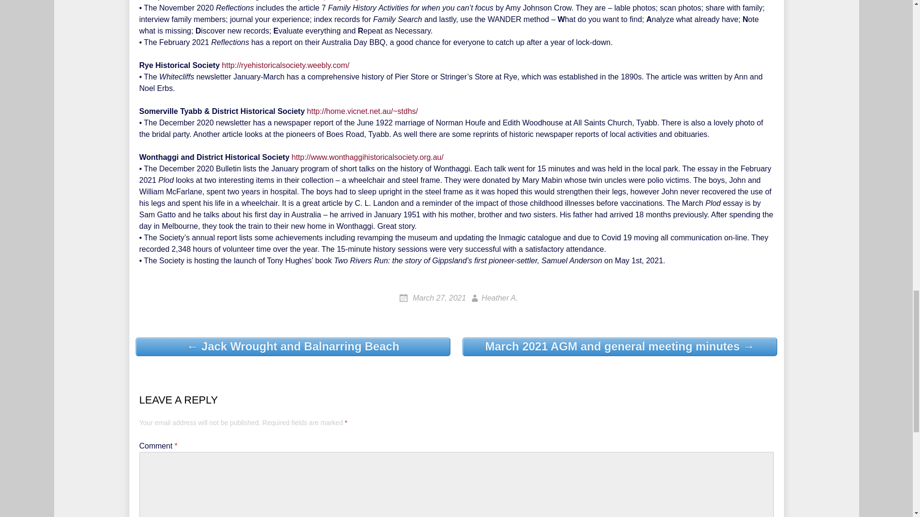  Describe the element at coordinates (433, 298) in the screenshot. I see `March 27, 2021` at that location.